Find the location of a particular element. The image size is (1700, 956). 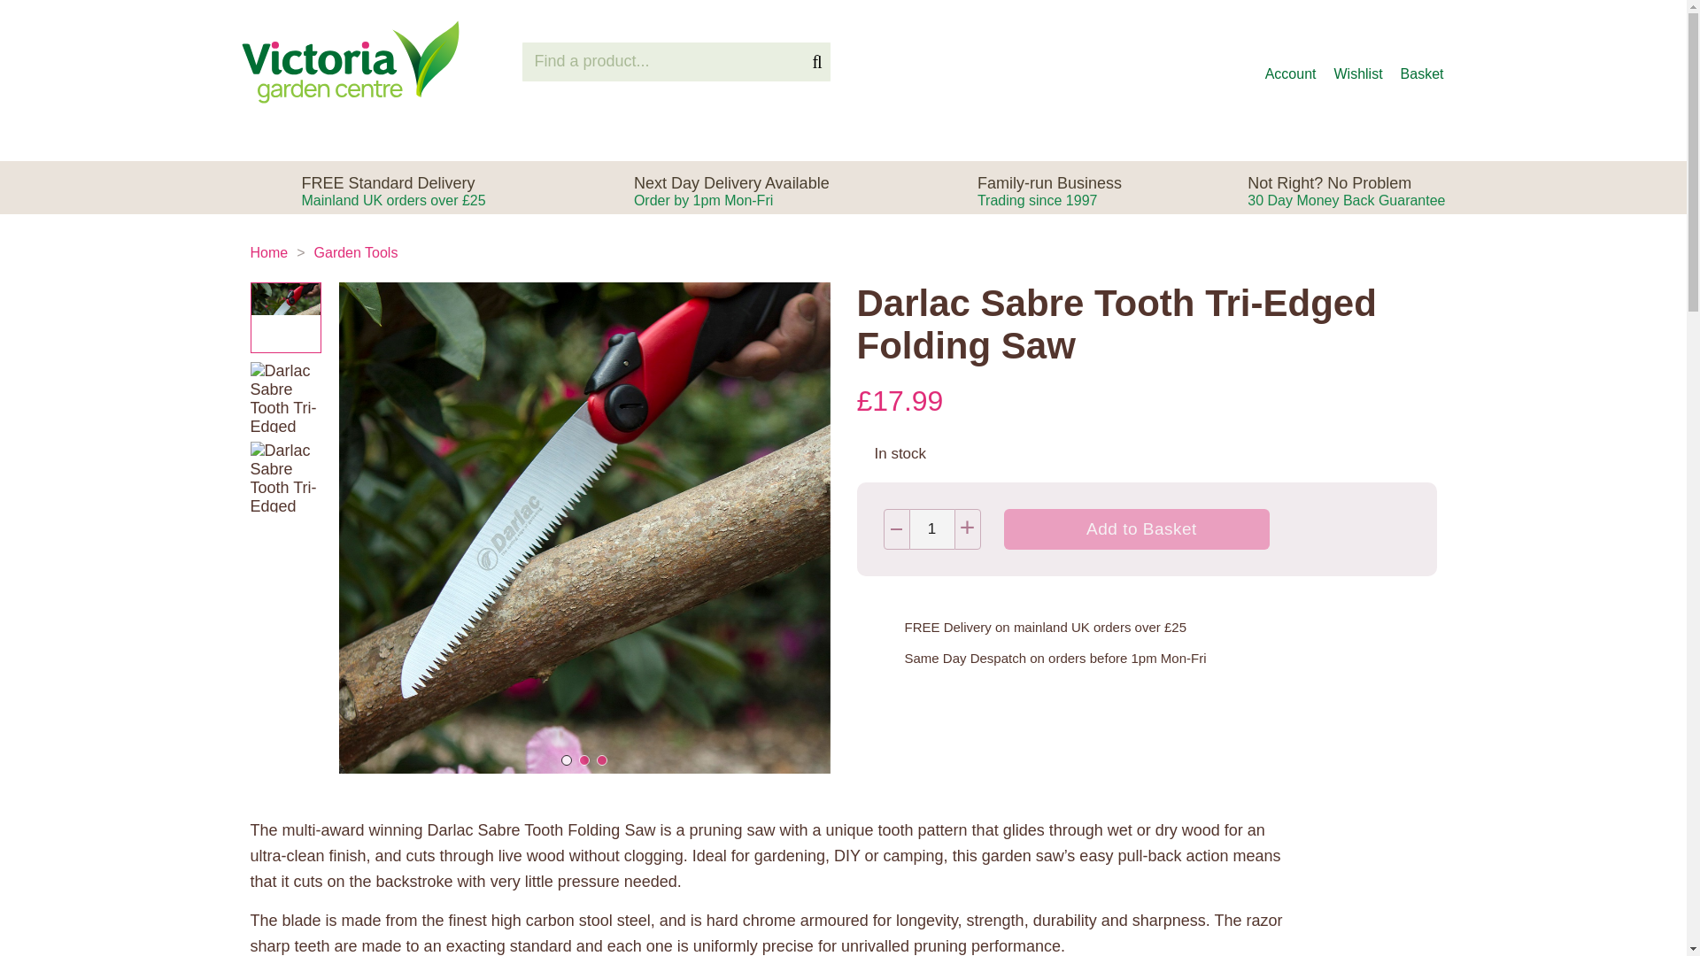

Go is located at coordinates (1395, 529).